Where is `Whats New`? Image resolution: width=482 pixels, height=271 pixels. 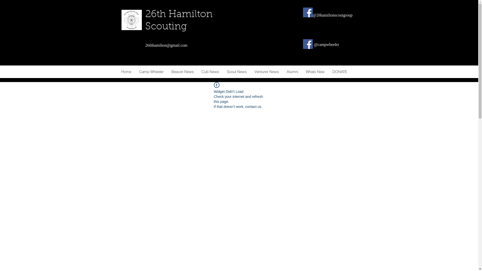 Whats New is located at coordinates (315, 72).